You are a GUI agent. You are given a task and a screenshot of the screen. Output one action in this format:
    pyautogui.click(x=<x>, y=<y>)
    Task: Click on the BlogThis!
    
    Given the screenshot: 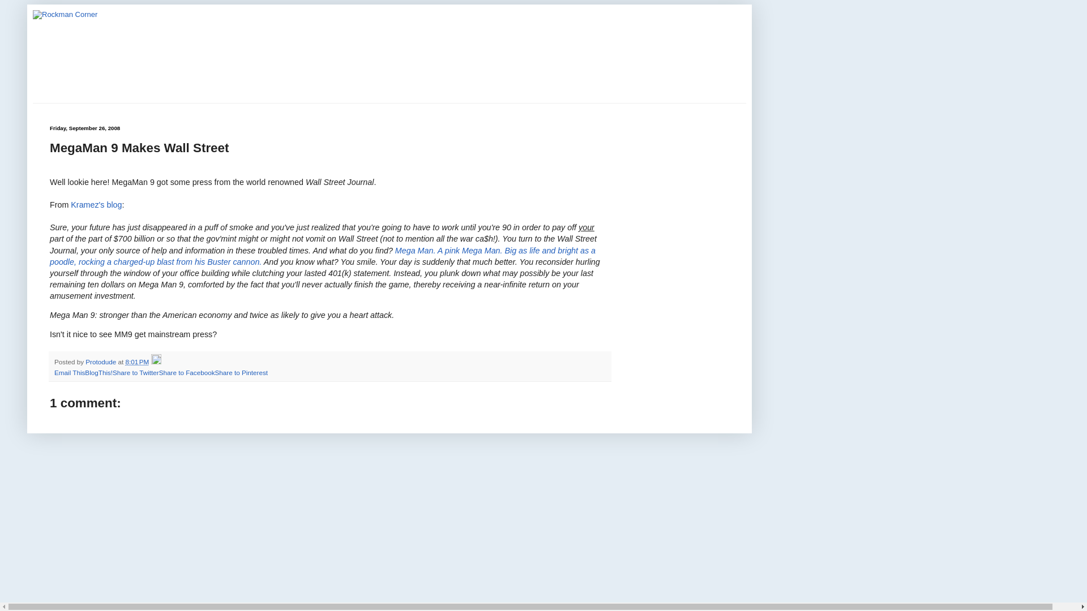 What is the action you would take?
    pyautogui.click(x=99, y=372)
    